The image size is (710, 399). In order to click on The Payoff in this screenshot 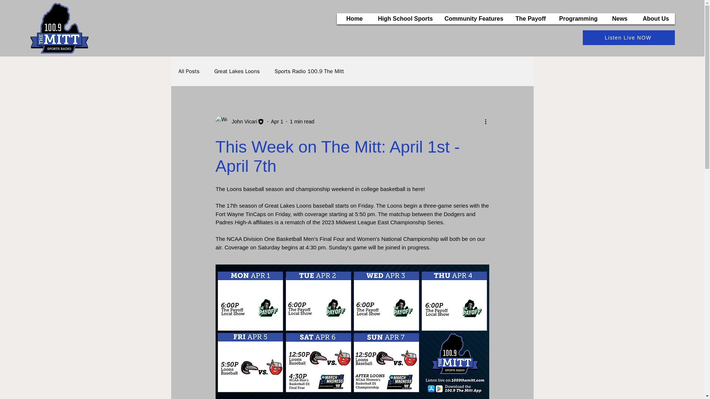, I will do `click(530, 18)`.